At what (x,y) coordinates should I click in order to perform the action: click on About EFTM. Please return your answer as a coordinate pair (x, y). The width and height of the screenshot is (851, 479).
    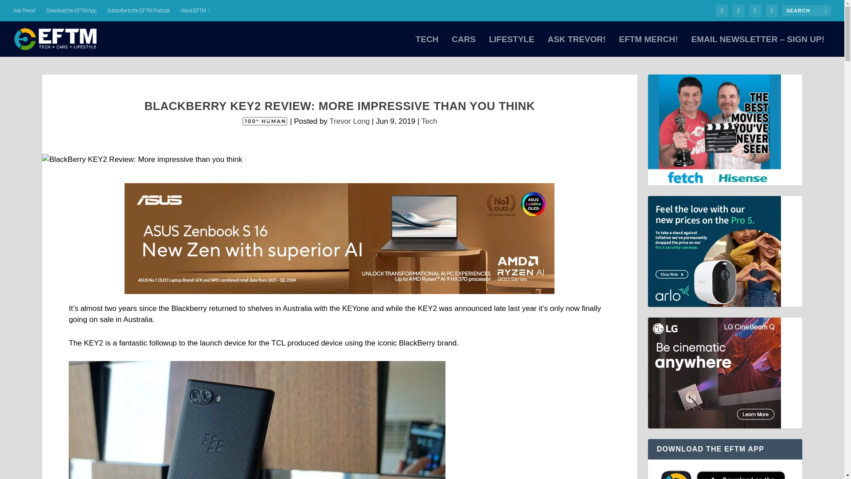
    Looking at the image, I should click on (195, 11).